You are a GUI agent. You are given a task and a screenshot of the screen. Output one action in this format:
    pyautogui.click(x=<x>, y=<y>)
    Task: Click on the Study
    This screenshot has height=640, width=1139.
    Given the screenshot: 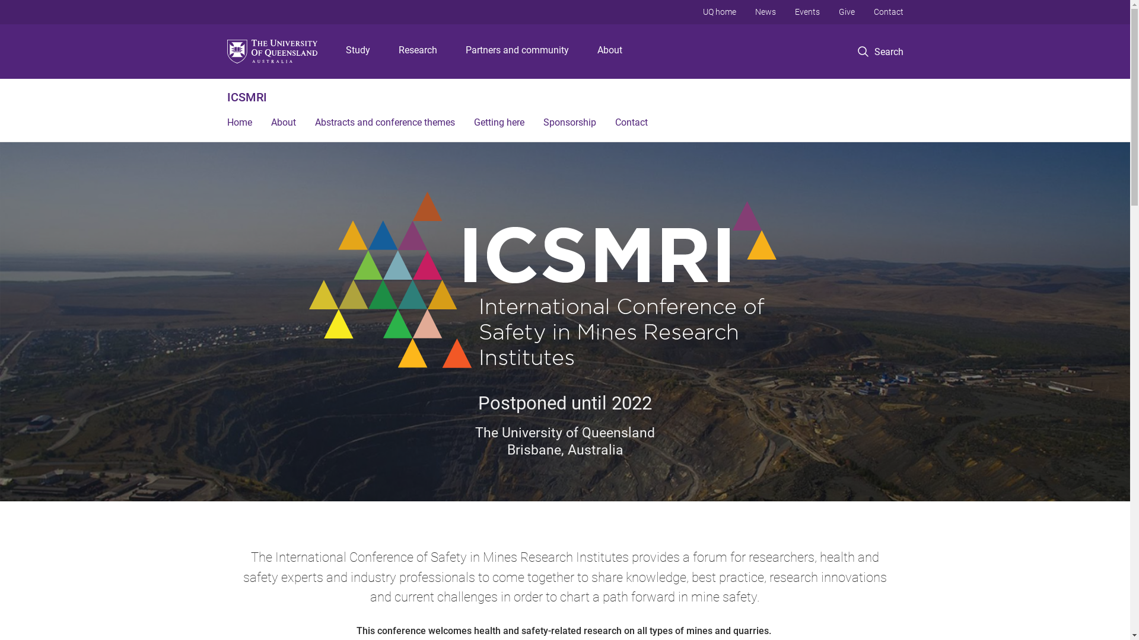 What is the action you would take?
    pyautogui.click(x=358, y=52)
    